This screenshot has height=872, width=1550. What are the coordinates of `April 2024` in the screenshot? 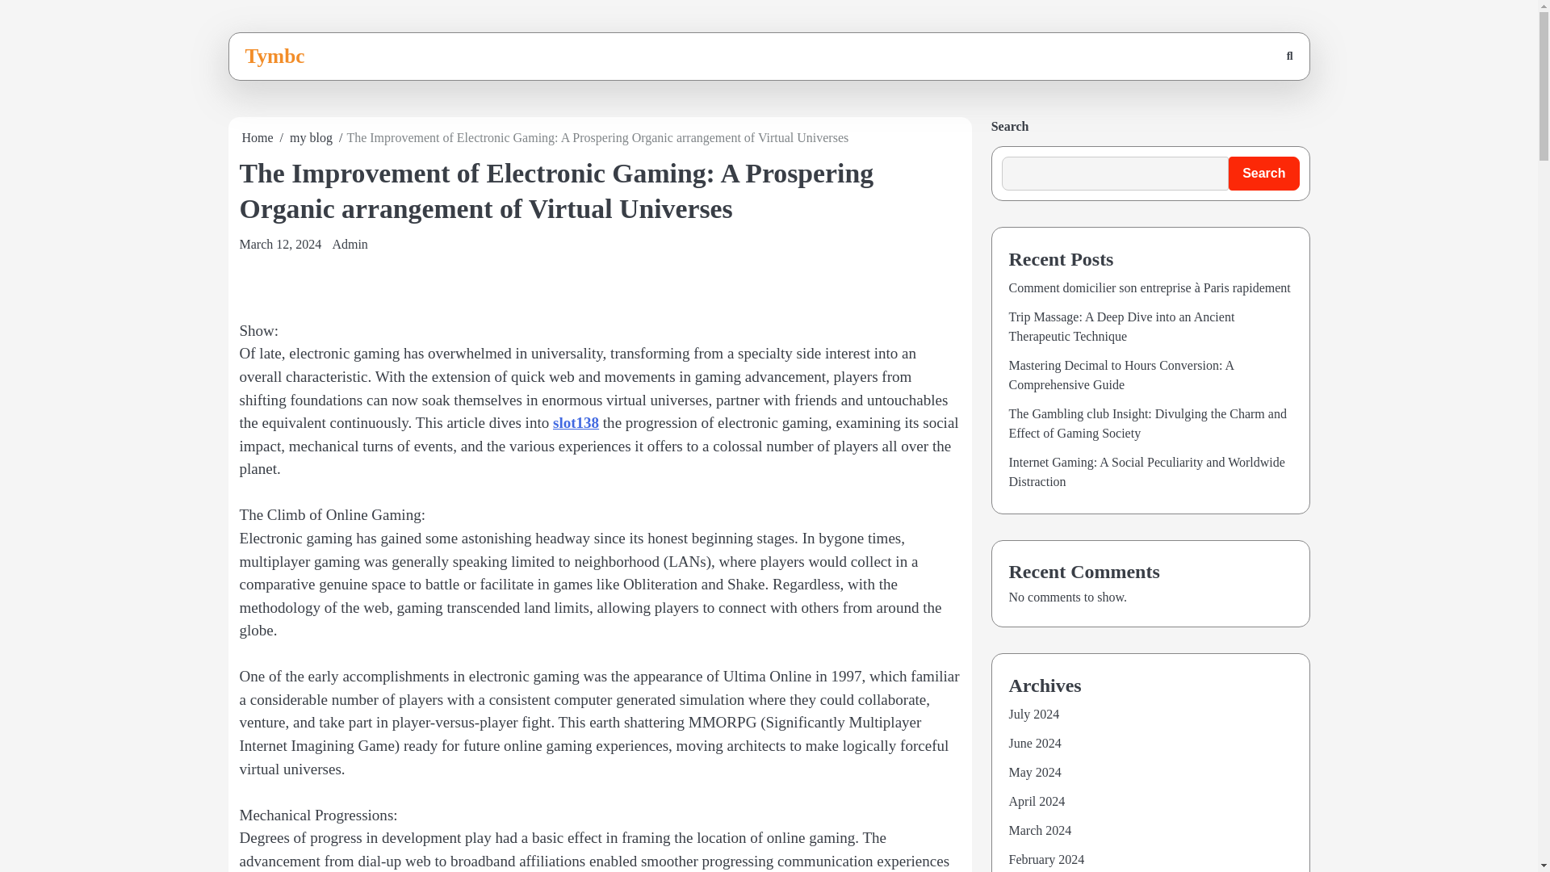 It's located at (1037, 801).